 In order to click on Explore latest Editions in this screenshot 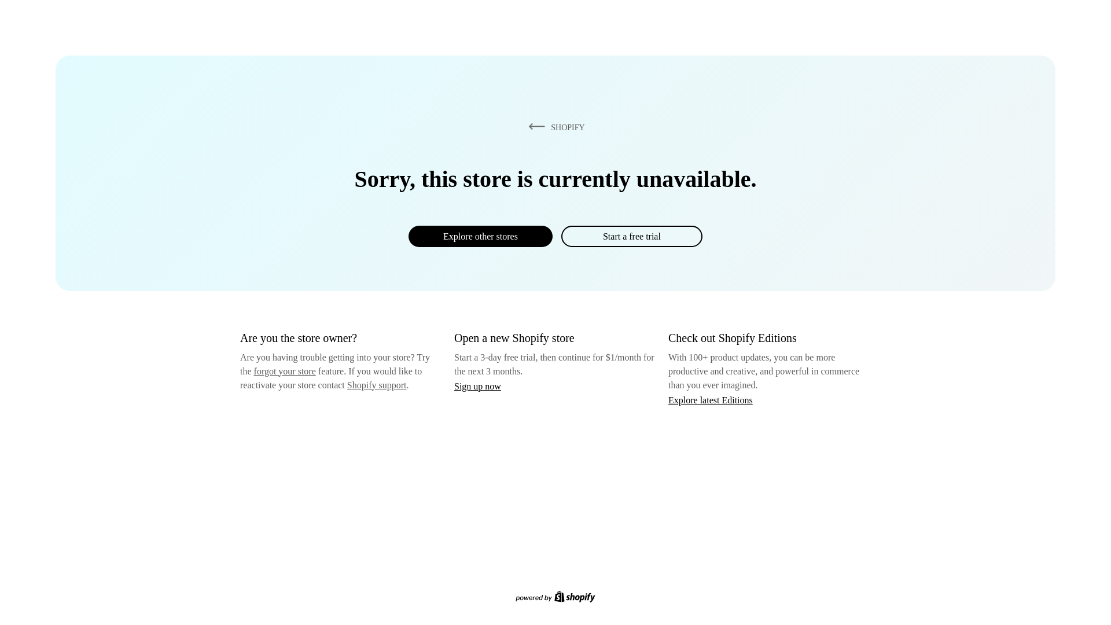, I will do `click(711, 399)`.